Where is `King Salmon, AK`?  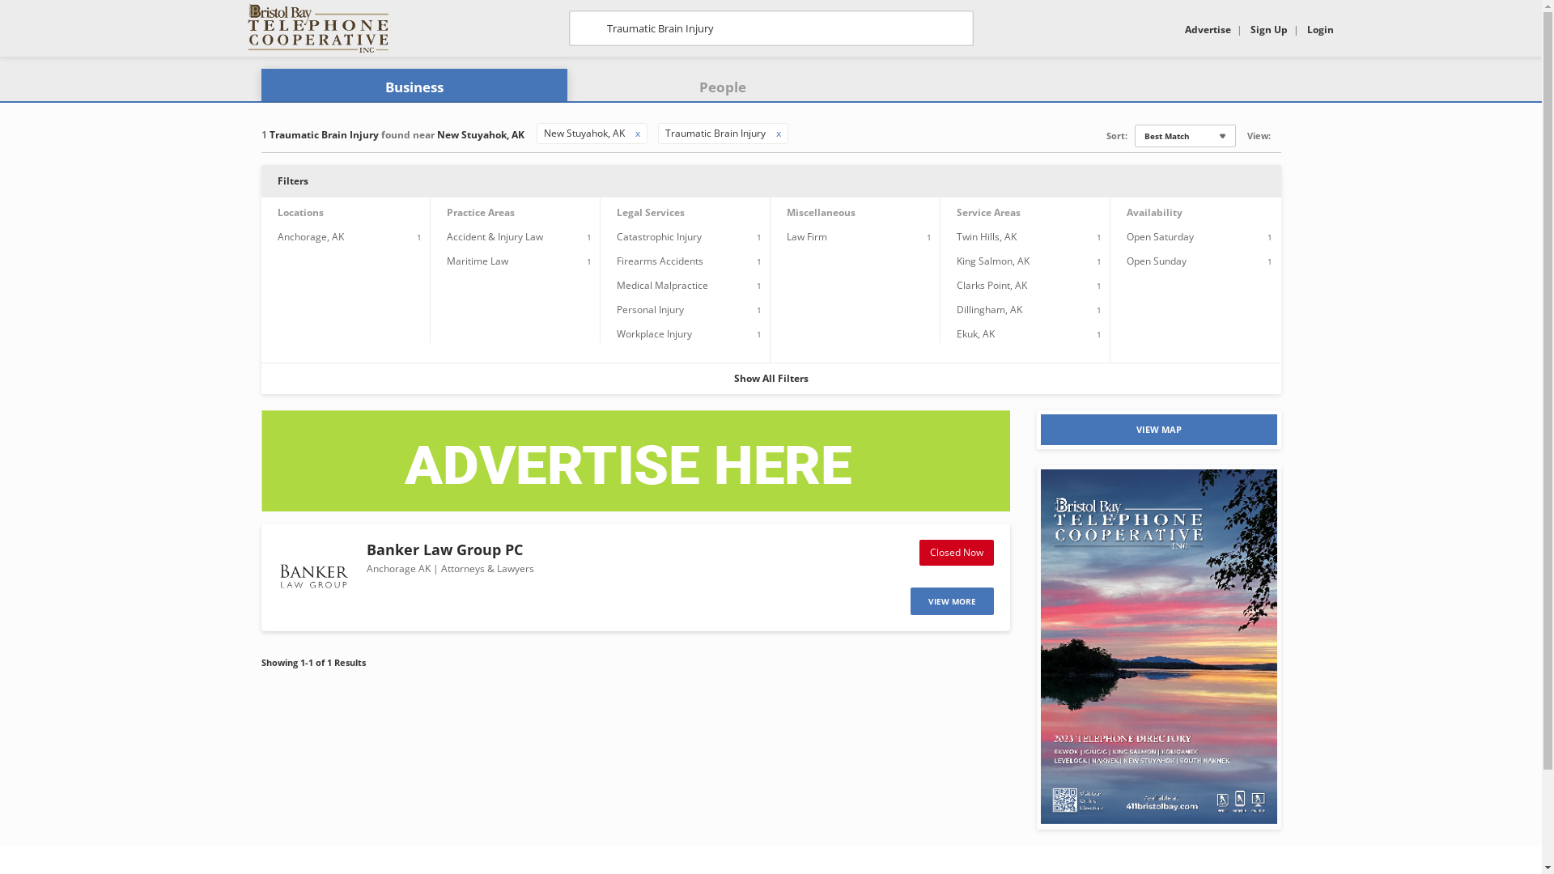
King Salmon, AK is located at coordinates (993, 261).